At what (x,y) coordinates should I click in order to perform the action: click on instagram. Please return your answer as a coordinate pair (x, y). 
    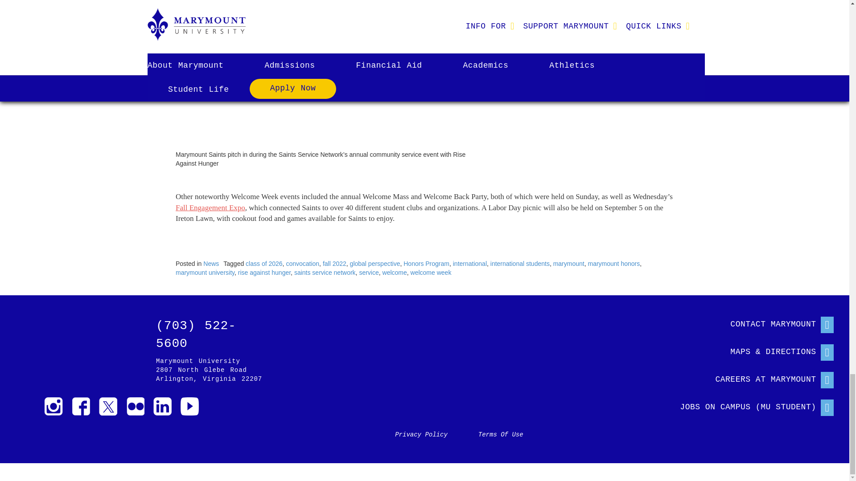
    Looking at the image, I should click on (53, 406).